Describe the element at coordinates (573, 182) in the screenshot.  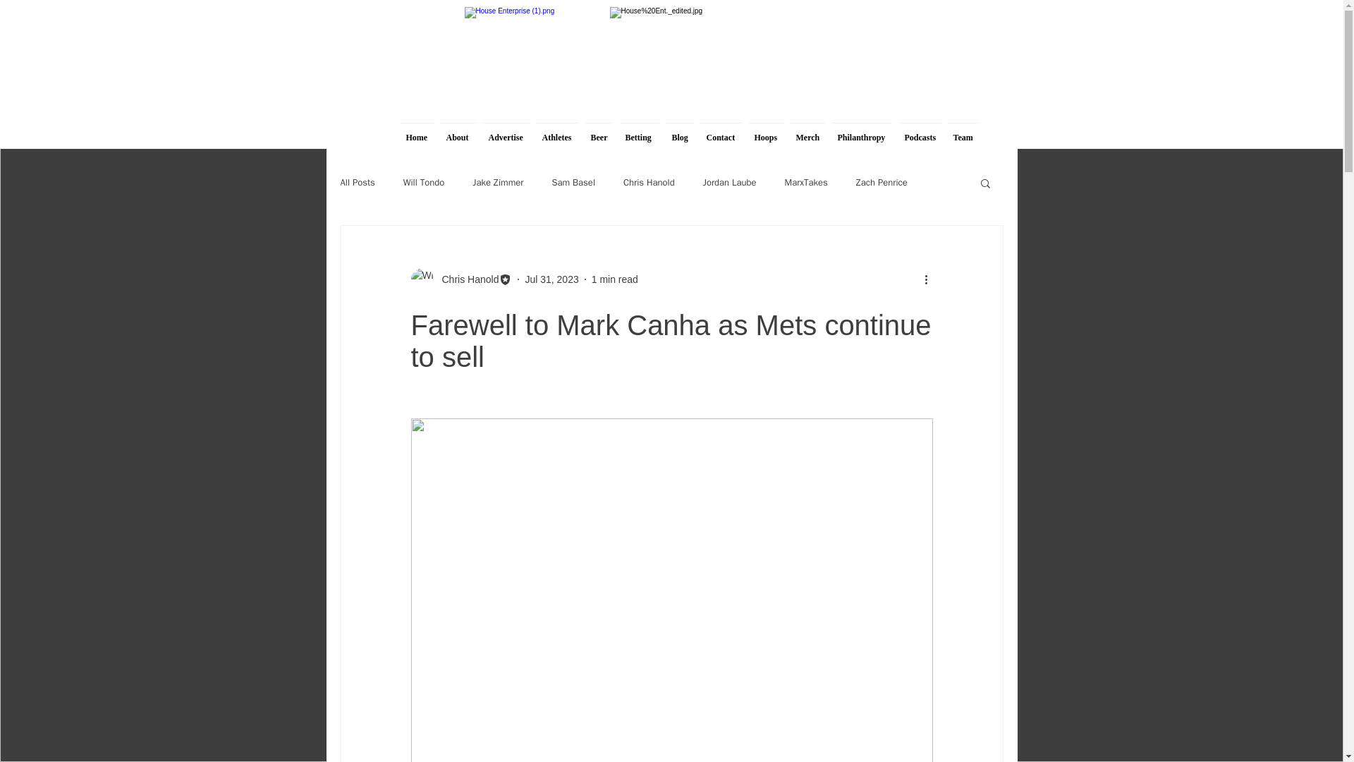
I see `Sam Basel` at that location.